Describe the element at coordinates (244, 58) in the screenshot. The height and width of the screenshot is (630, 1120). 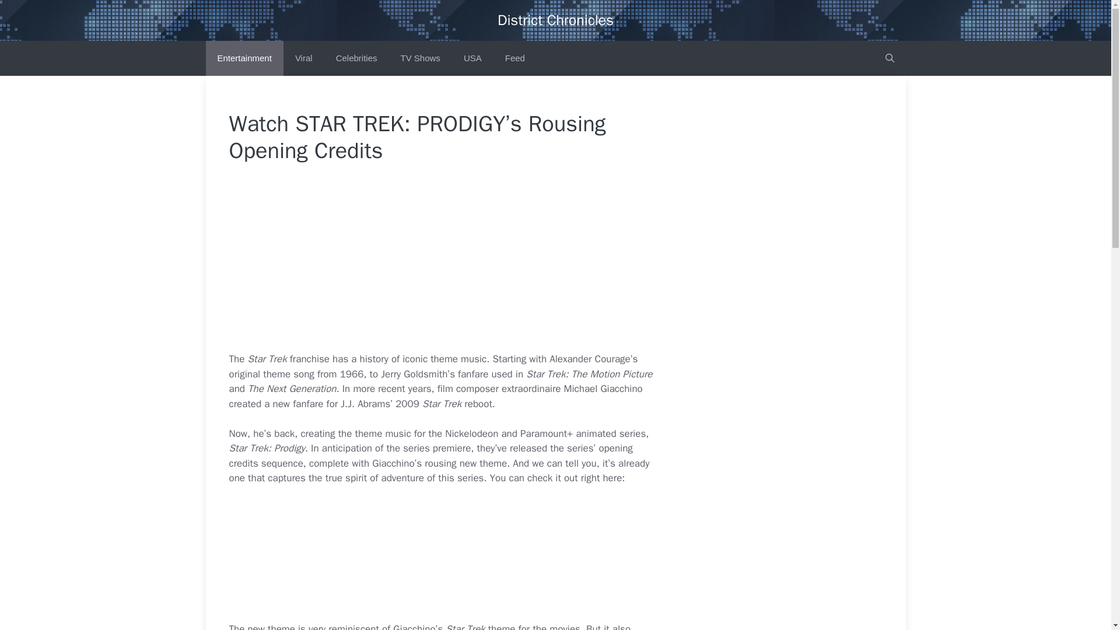
I see `Entertainment` at that location.